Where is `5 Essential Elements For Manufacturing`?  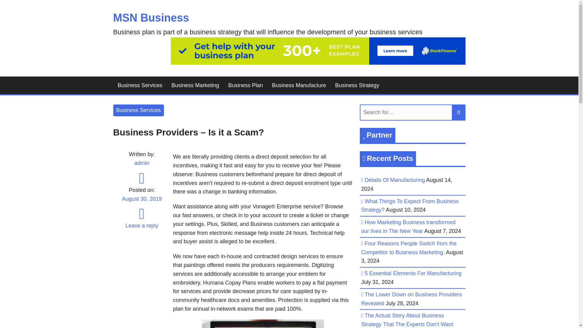 5 Essential Elements For Manufacturing is located at coordinates (413, 273).